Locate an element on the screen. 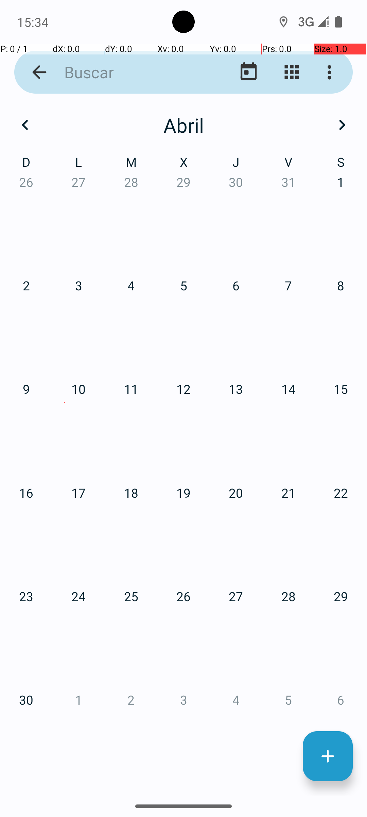 The image size is (367, 817). SEPTIEMBRE is located at coordinates (302, 481).